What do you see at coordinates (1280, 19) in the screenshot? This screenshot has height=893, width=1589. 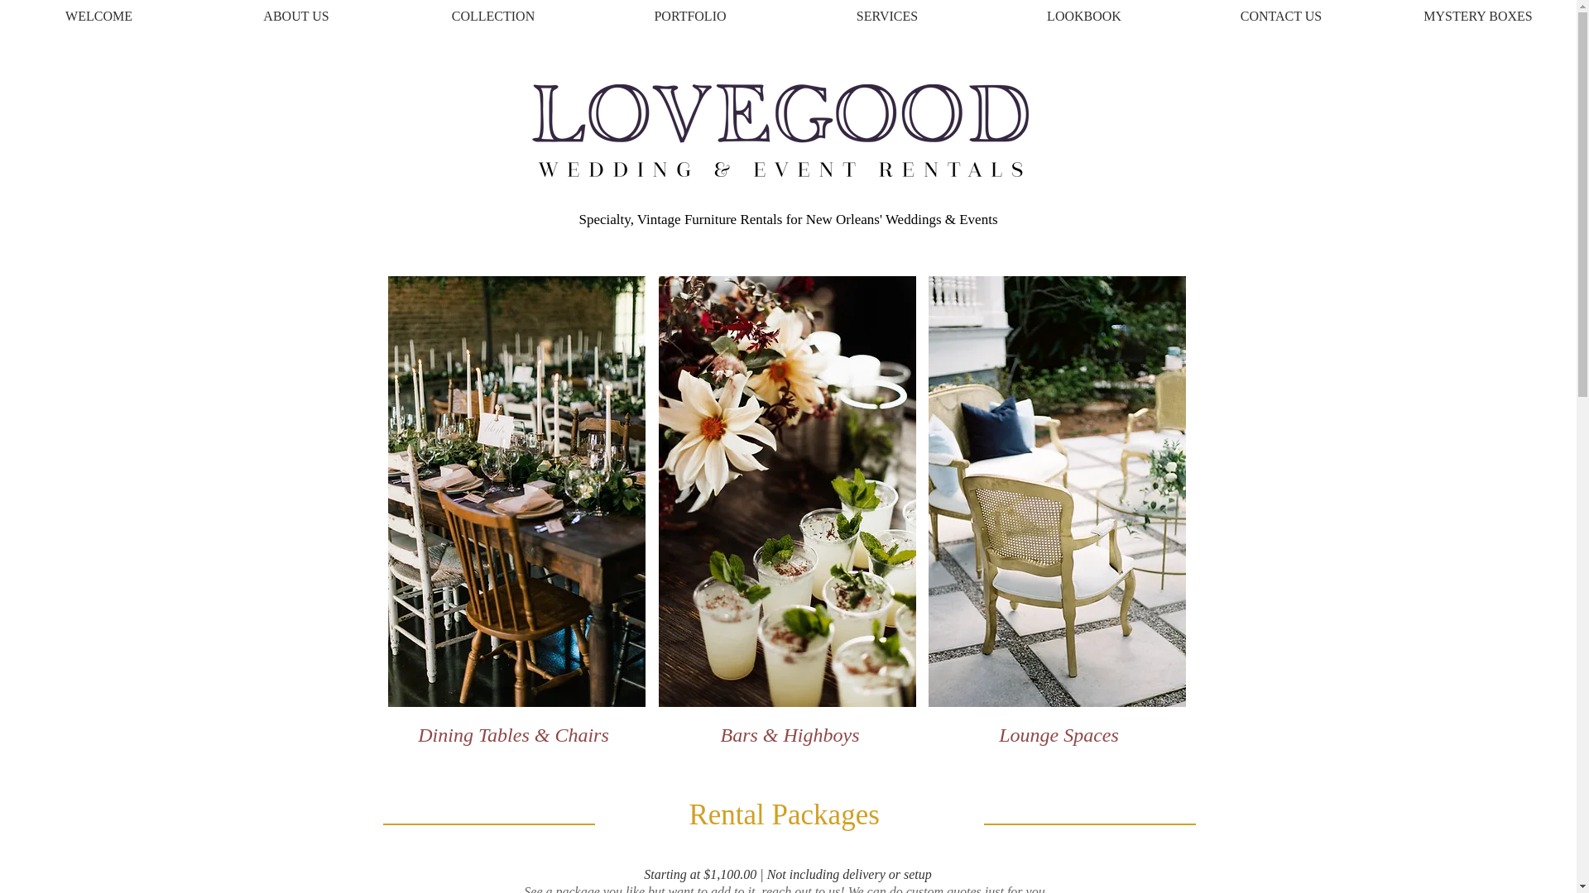 I see `CONTACT US` at bounding box center [1280, 19].